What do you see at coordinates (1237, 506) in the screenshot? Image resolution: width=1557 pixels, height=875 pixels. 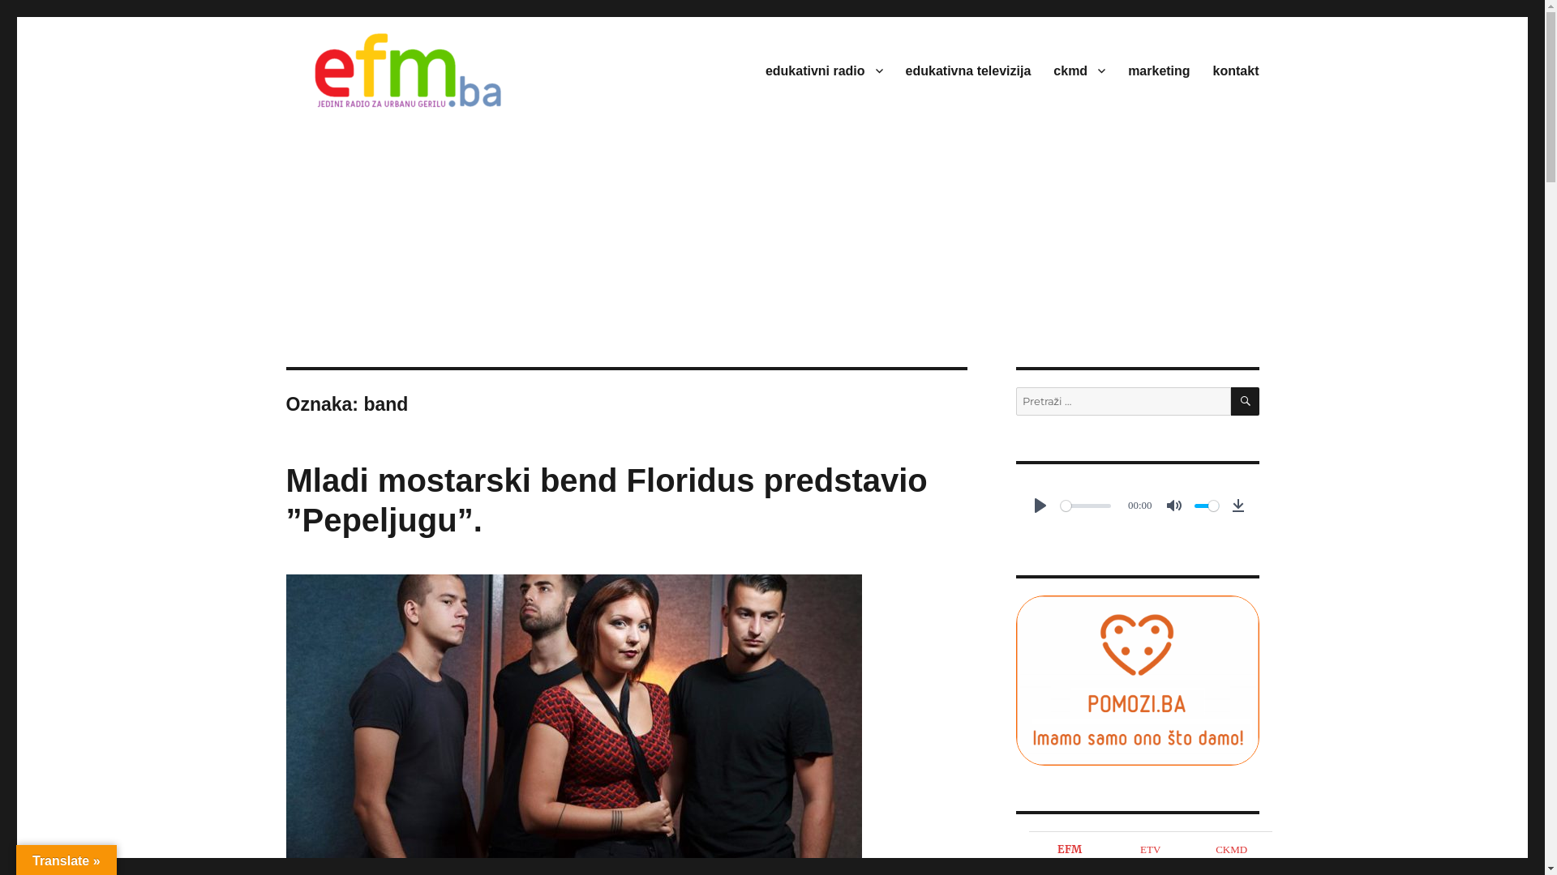 I see `Download` at bounding box center [1237, 506].